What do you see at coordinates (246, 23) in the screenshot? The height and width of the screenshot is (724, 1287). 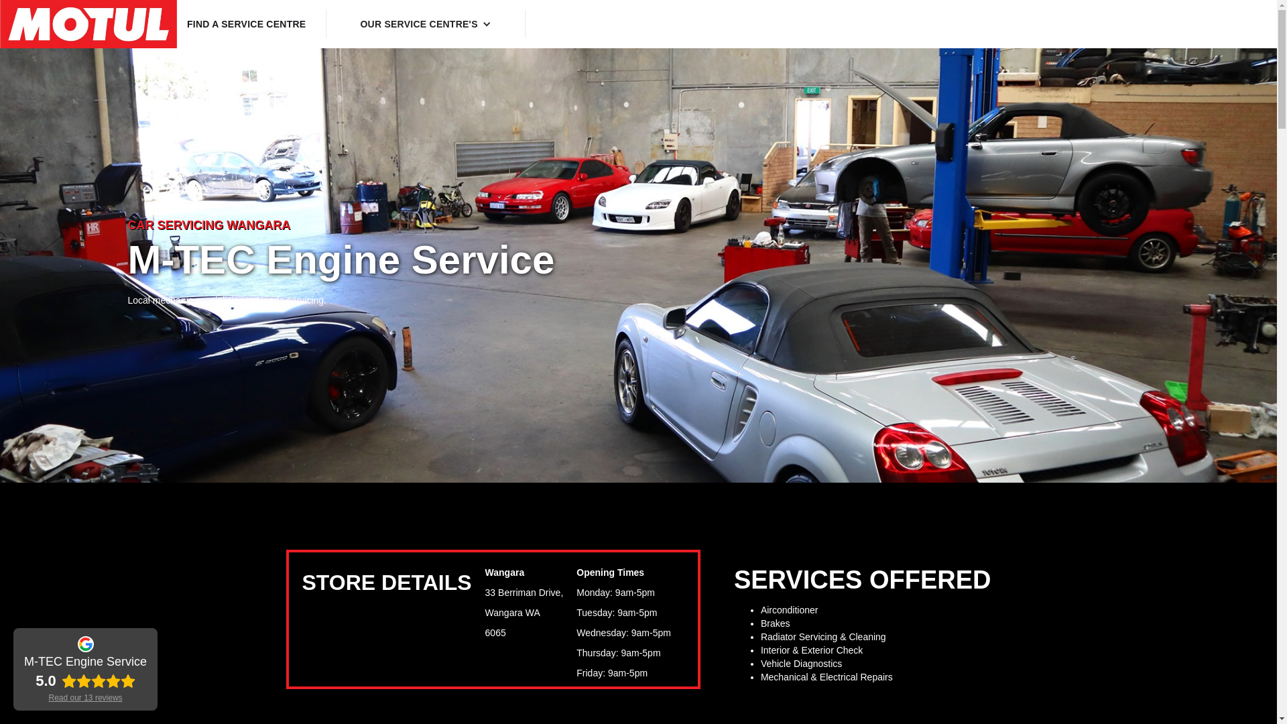 I see `FIND A SERVICE CENTRE` at bounding box center [246, 23].